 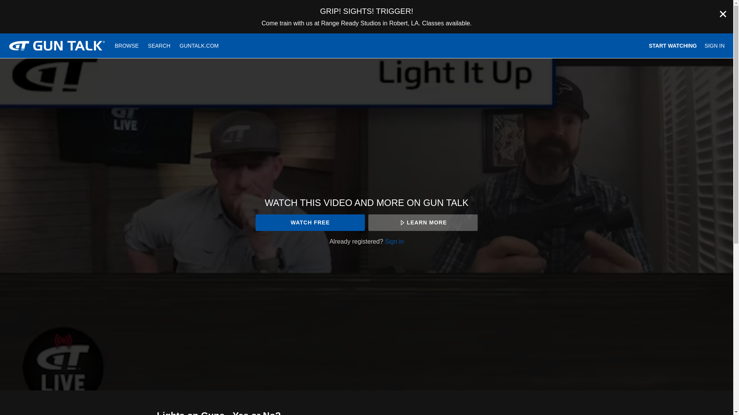 I want to click on Sign in, so click(x=394, y=241).